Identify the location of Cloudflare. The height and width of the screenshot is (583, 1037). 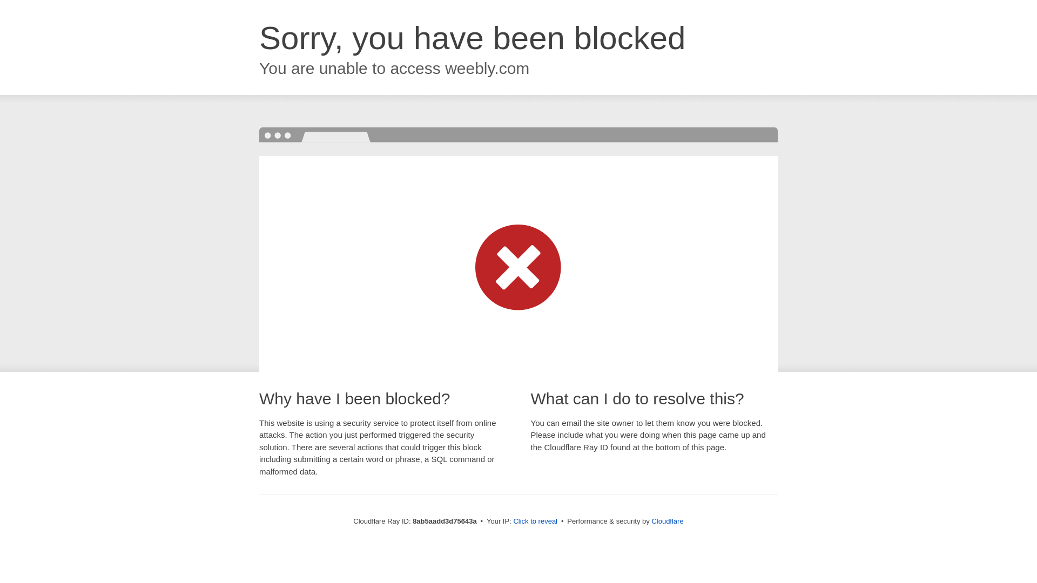
(667, 521).